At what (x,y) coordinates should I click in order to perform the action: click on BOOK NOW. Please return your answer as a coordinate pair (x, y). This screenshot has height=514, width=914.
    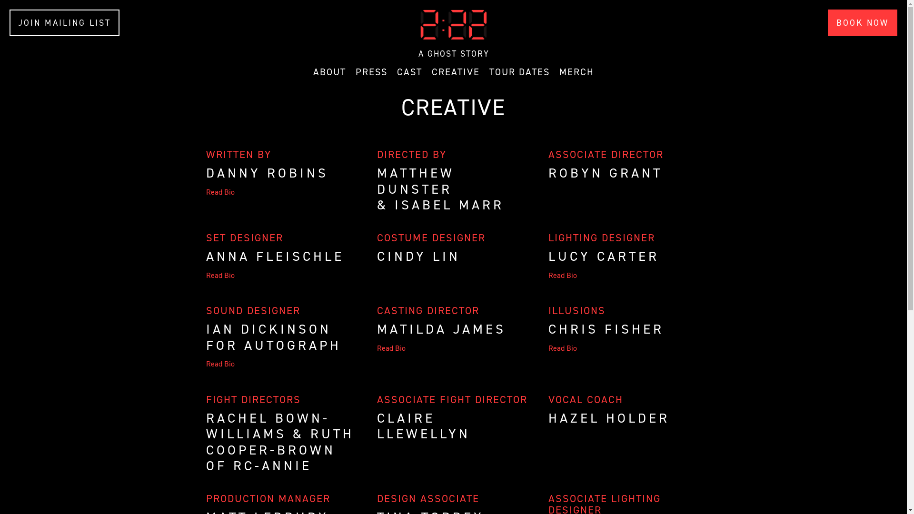
    Looking at the image, I should click on (863, 23).